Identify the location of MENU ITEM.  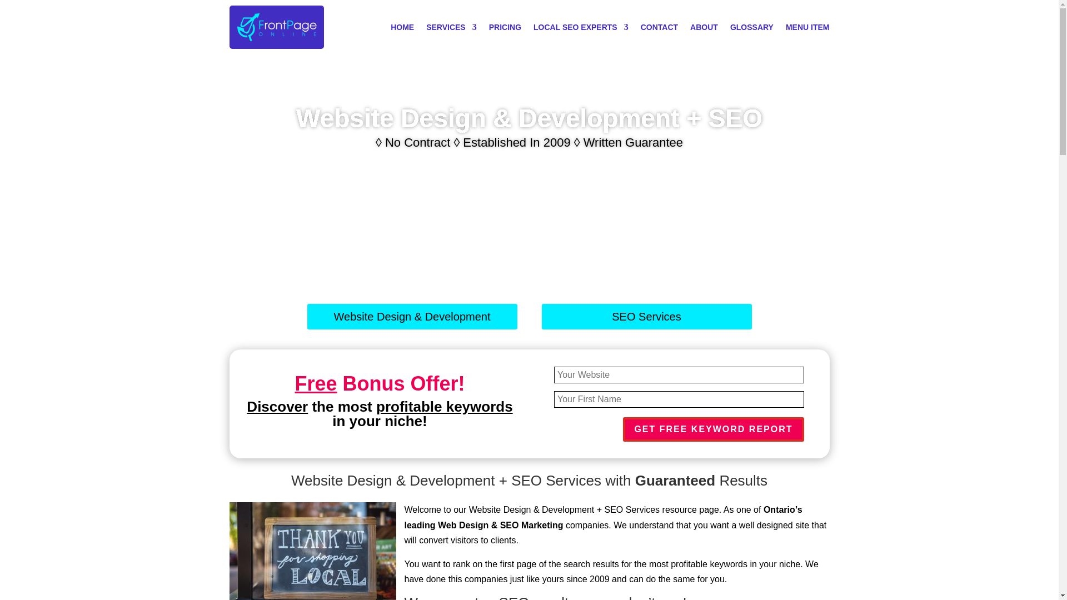
(807, 27).